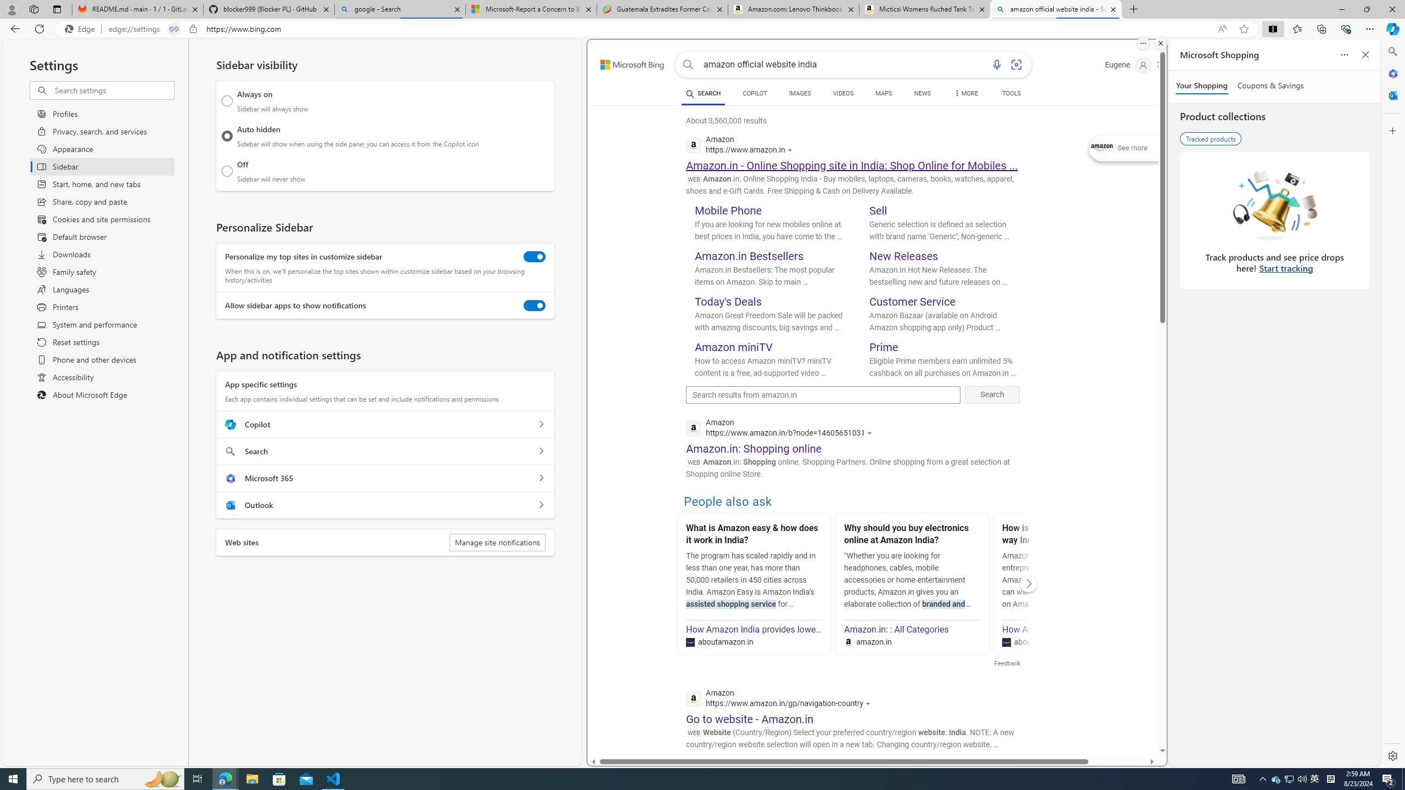 The width and height of the screenshot is (1405, 790). What do you see at coordinates (884, 95) in the screenshot?
I see `MAPS` at bounding box center [884, 95].